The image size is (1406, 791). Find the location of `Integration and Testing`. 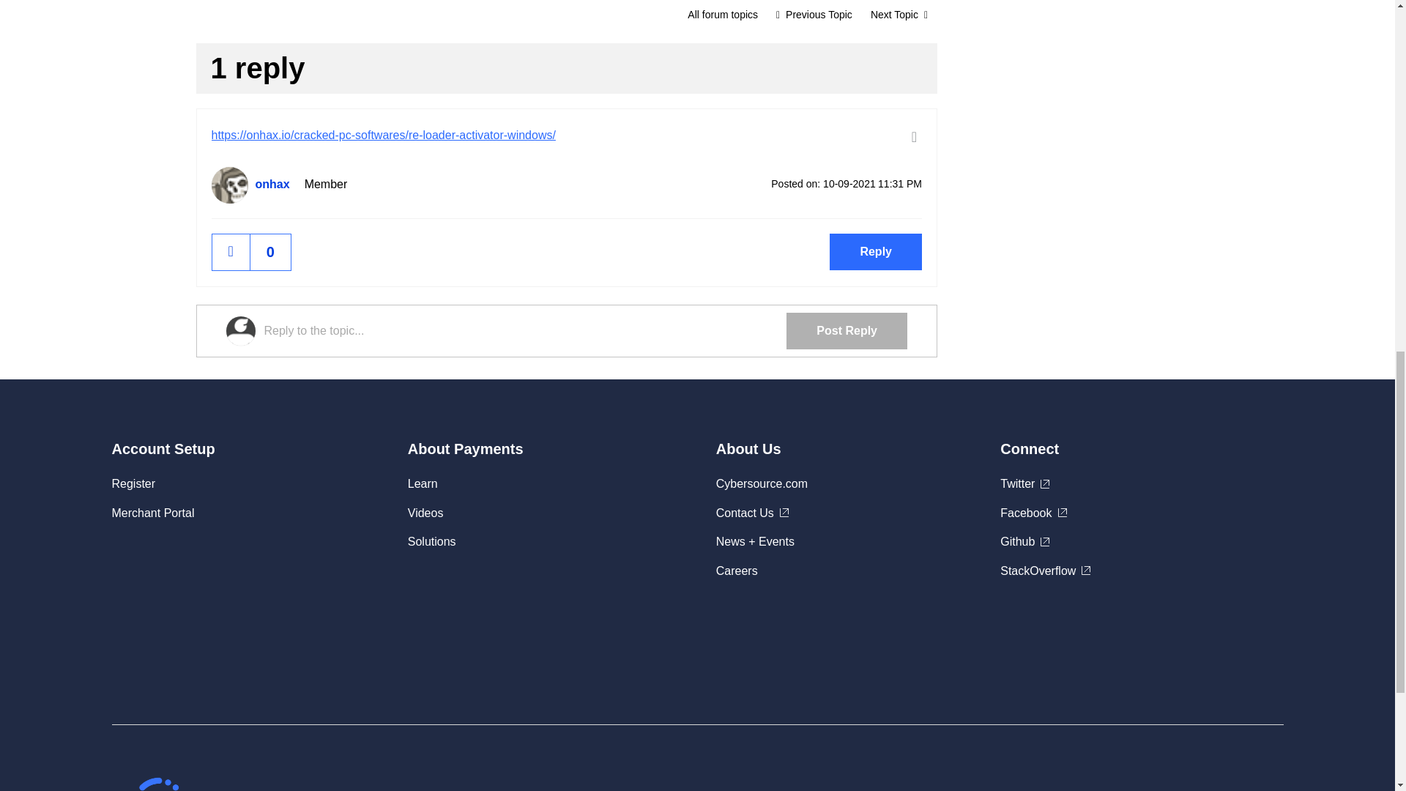

Integration and Testing is located at coordinates (722, 15).